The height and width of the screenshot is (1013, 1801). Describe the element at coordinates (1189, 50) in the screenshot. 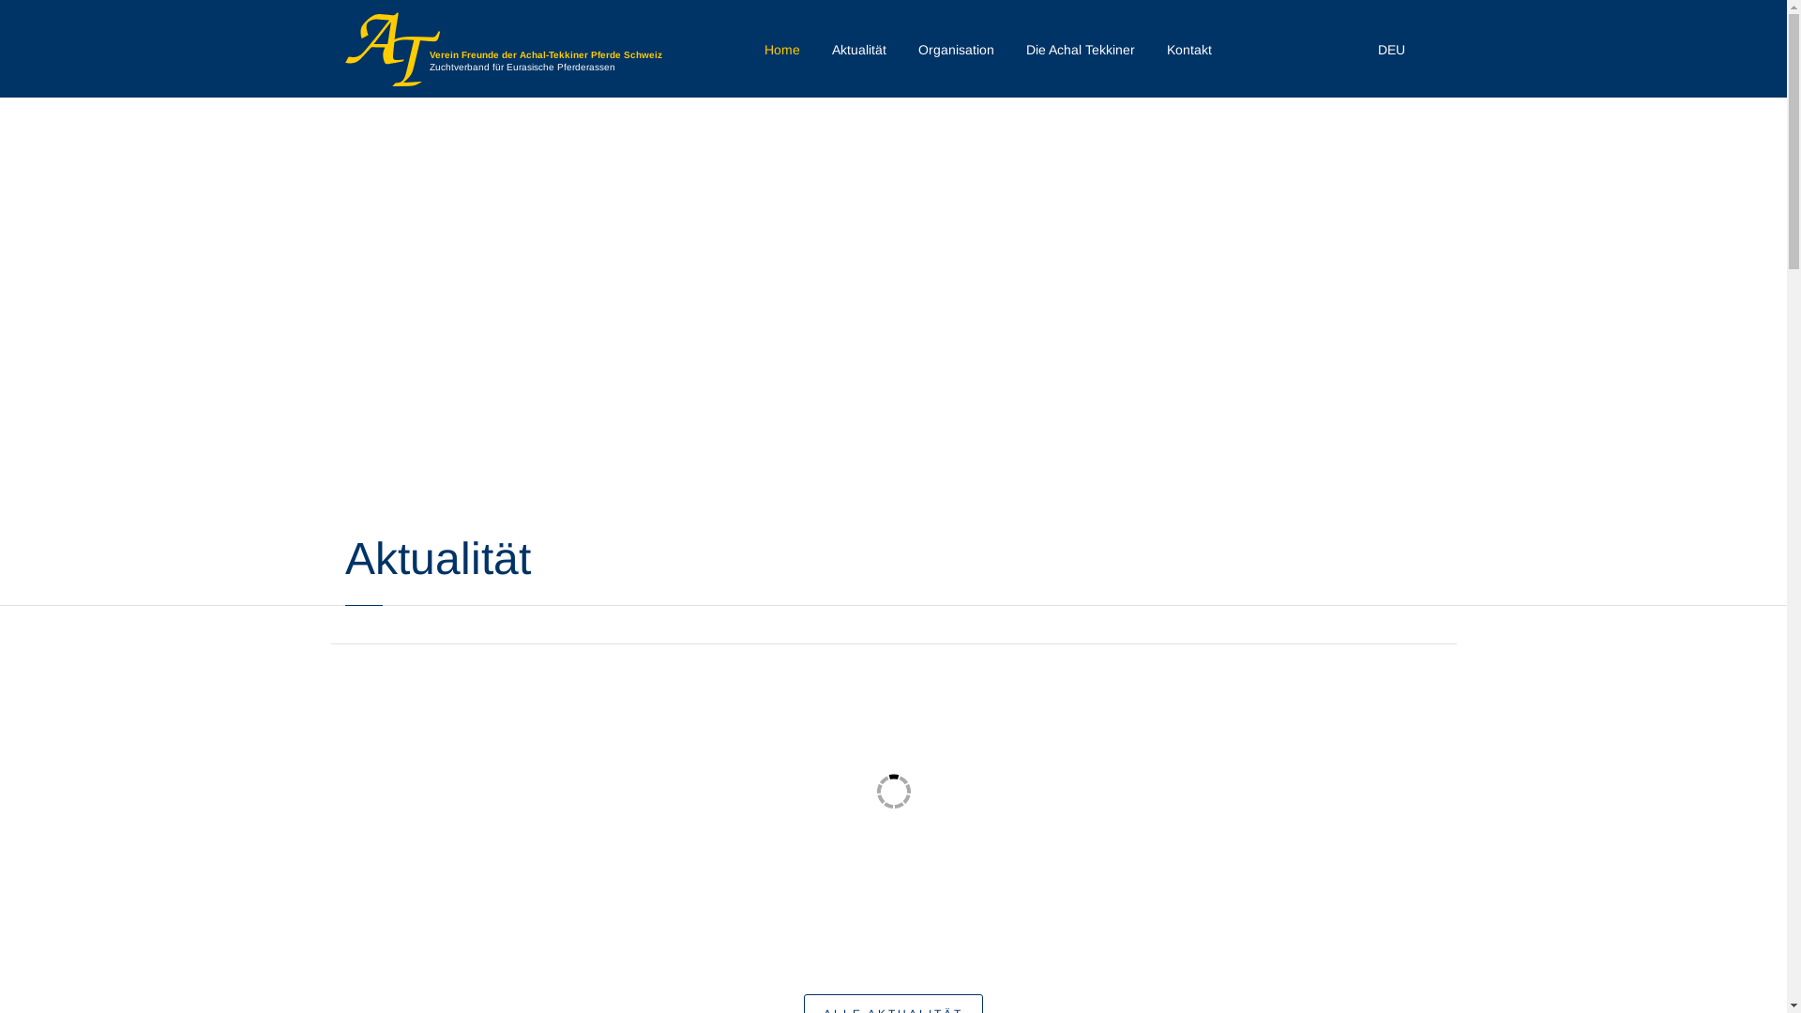

I see `Kontakt` at that location.